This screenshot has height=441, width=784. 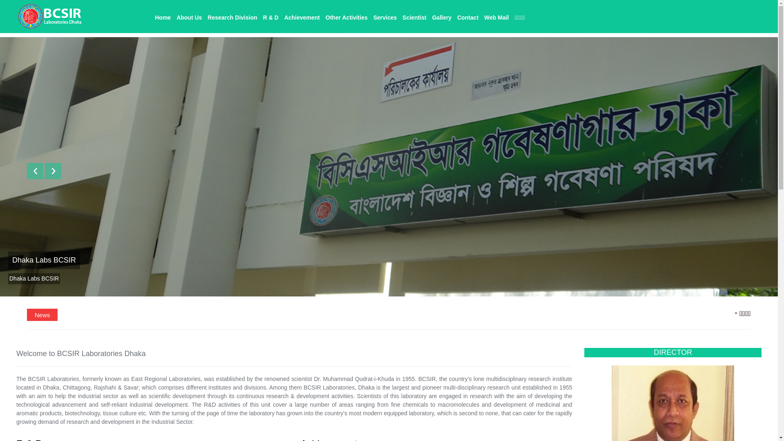 What do you see at coordinates (408, 311) in the screenshot?
I see `5` at bounding box center [408, 311].